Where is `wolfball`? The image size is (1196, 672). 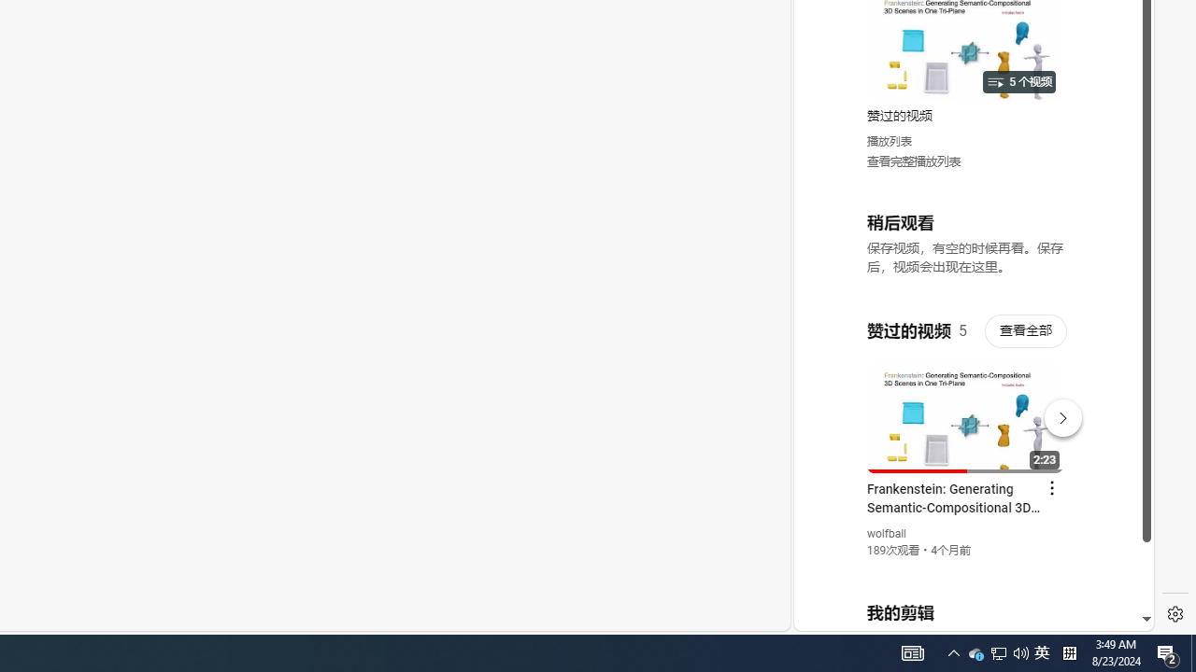
wolfball is located at coordinates (888, 534).